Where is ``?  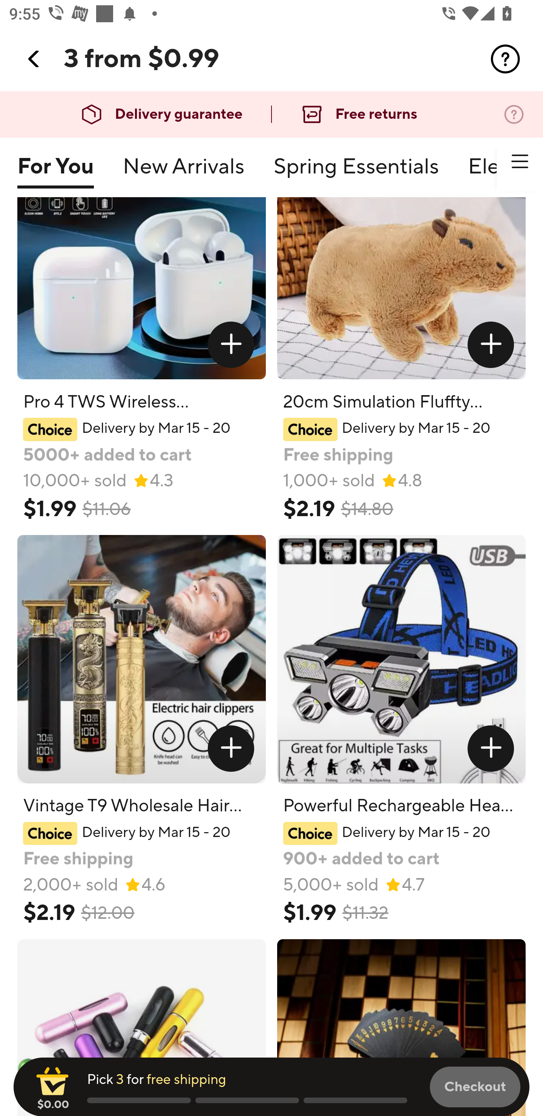  is located at coordinates (491, 749).